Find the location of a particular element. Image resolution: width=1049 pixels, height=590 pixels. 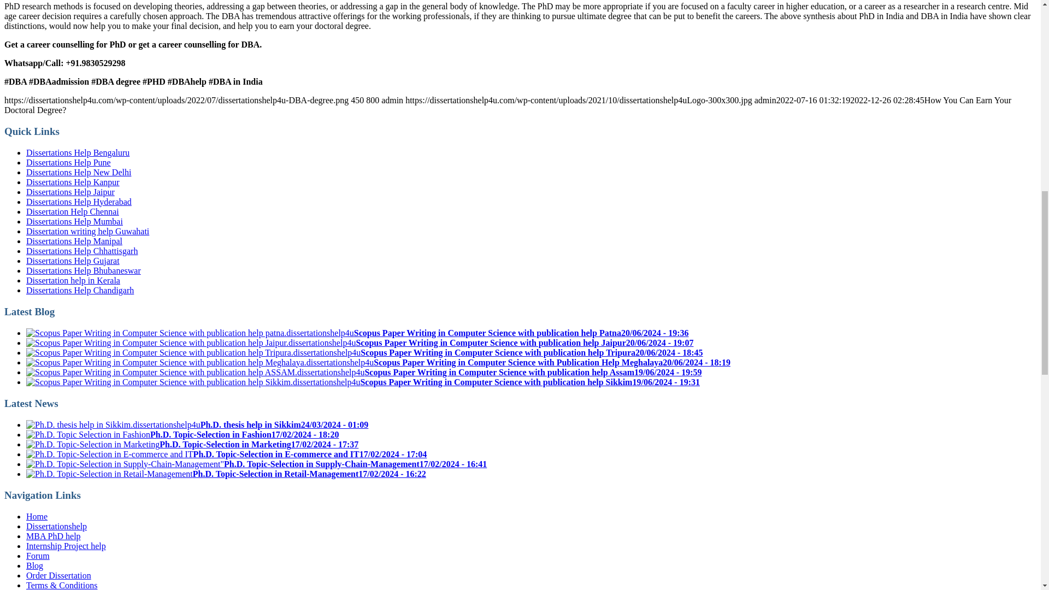

Dissertations Help New Delhi is located at coordinates (79, 172).